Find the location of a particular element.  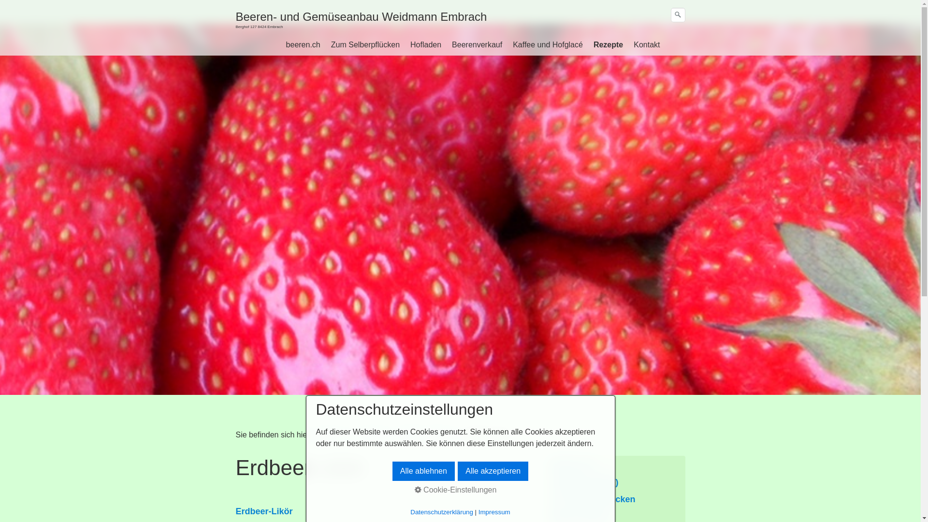

Hofladen is located at coordinates (426, 45).